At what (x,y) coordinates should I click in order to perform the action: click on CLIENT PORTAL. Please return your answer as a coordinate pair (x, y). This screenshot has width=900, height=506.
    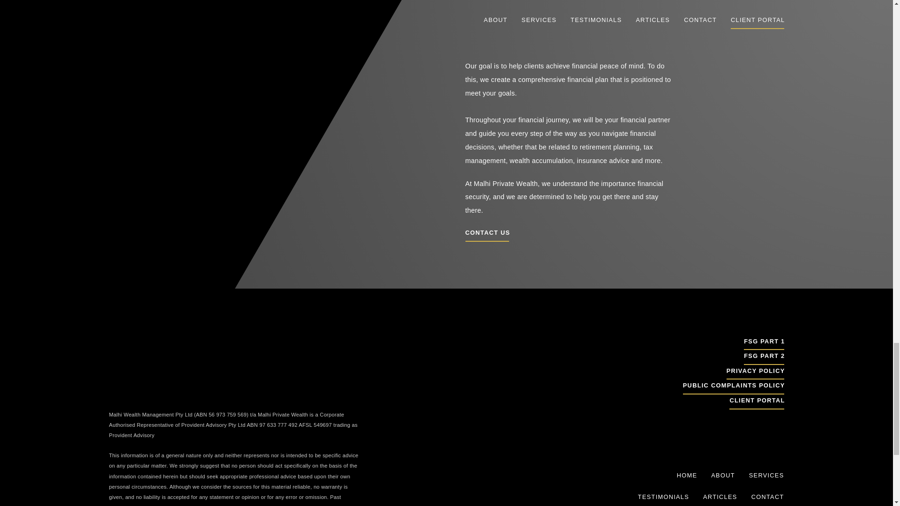
    Looking at the image, I should click on (757, 402).